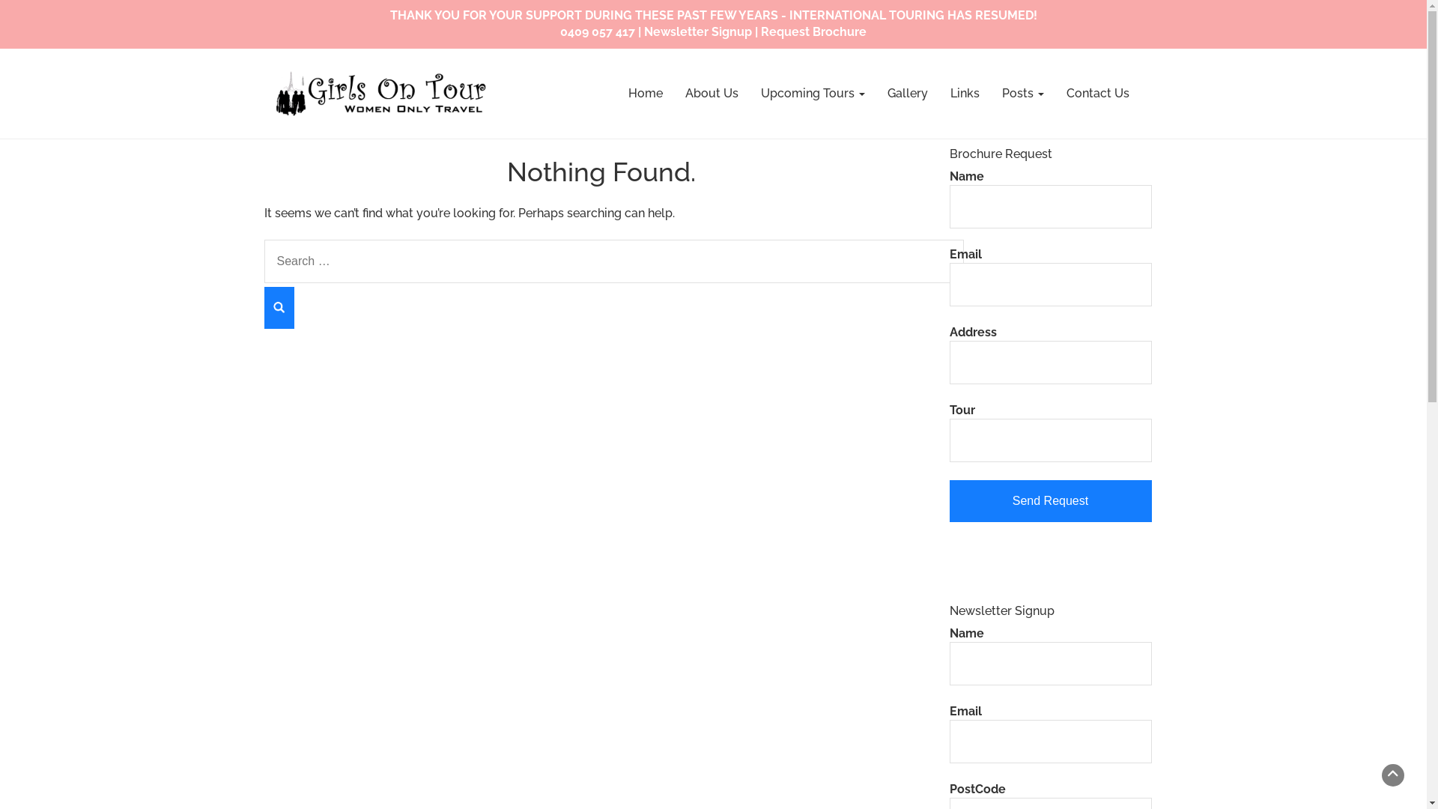 The height and width of the screenshot is (809, 1438). What do you see at coordinates (646, 94) in the screenshot?
I see `Home` at bounding box center [646, 94].